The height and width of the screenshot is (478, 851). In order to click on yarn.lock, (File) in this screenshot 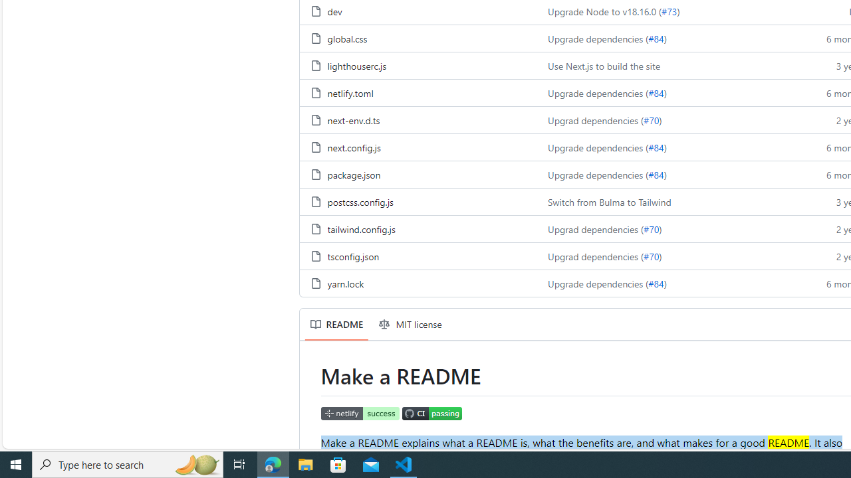, I will do `click(418, 283)`.